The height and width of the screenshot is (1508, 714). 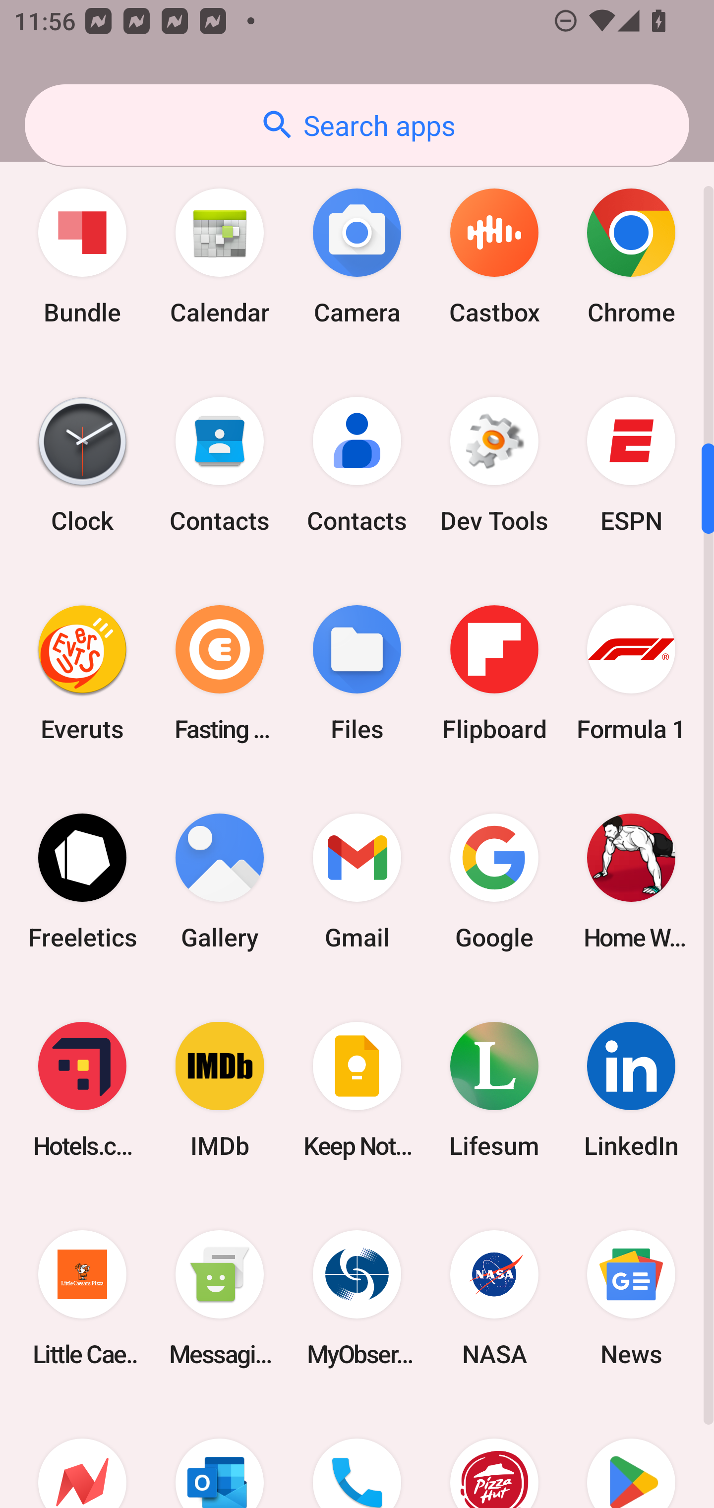 I want to click on Contacts, so click(x=220, y=464).